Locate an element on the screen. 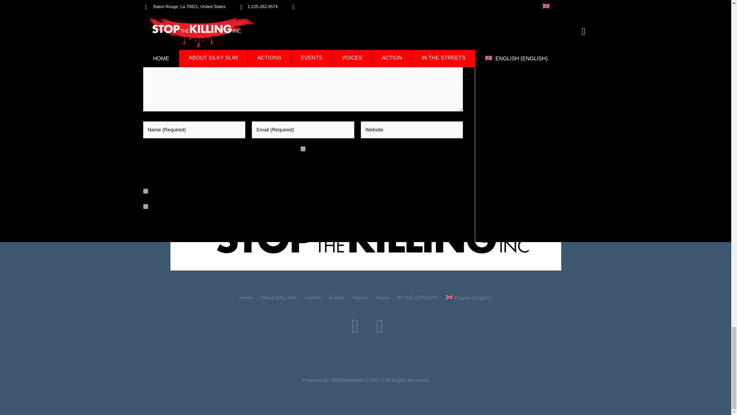 The image size is (737, 415). yes is located at coordinates (303, 149).